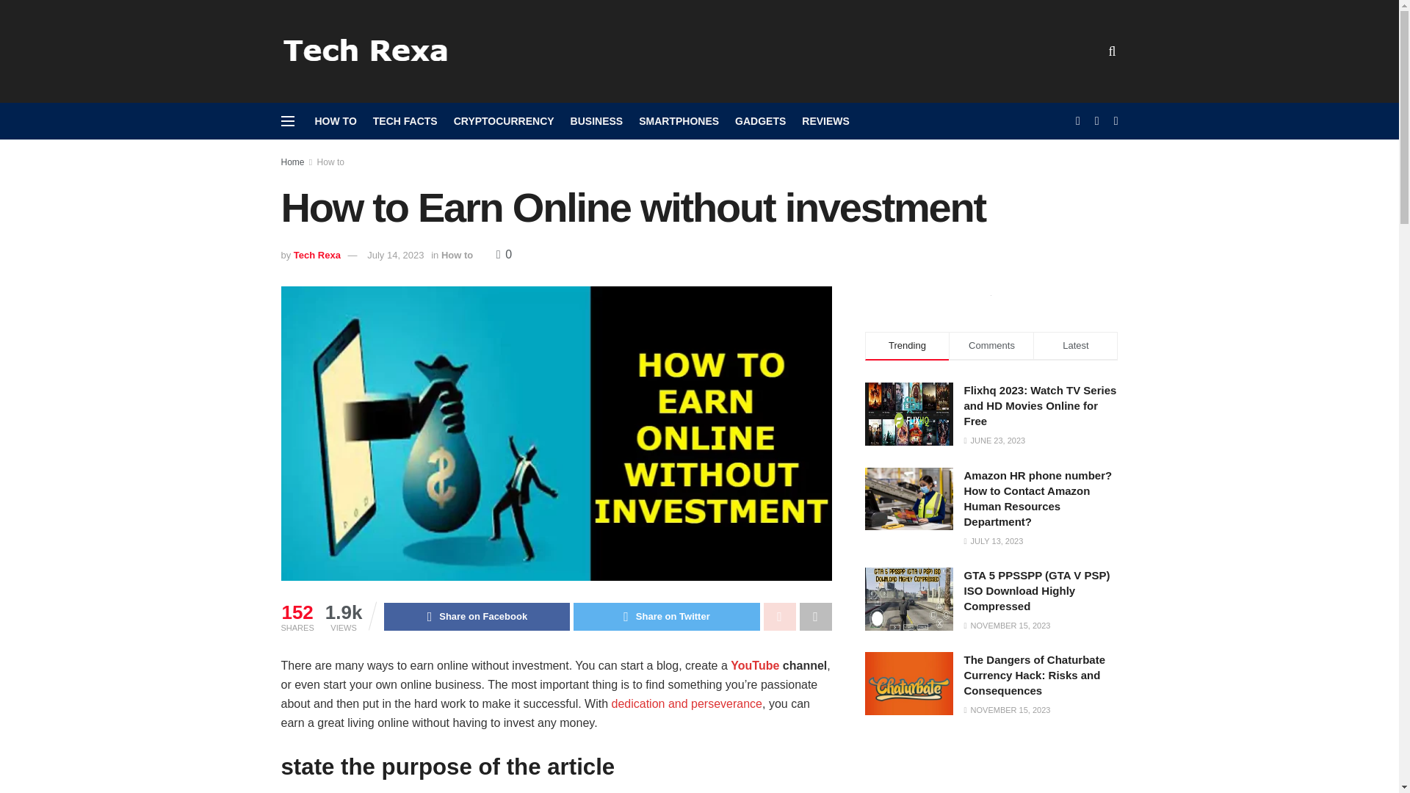 The height and width of the screenshot is (793, 1410). What do you see at coordinates (395, 256) in the screenshot?
I see `July 14, 2023` at bounding box center [395, 256].